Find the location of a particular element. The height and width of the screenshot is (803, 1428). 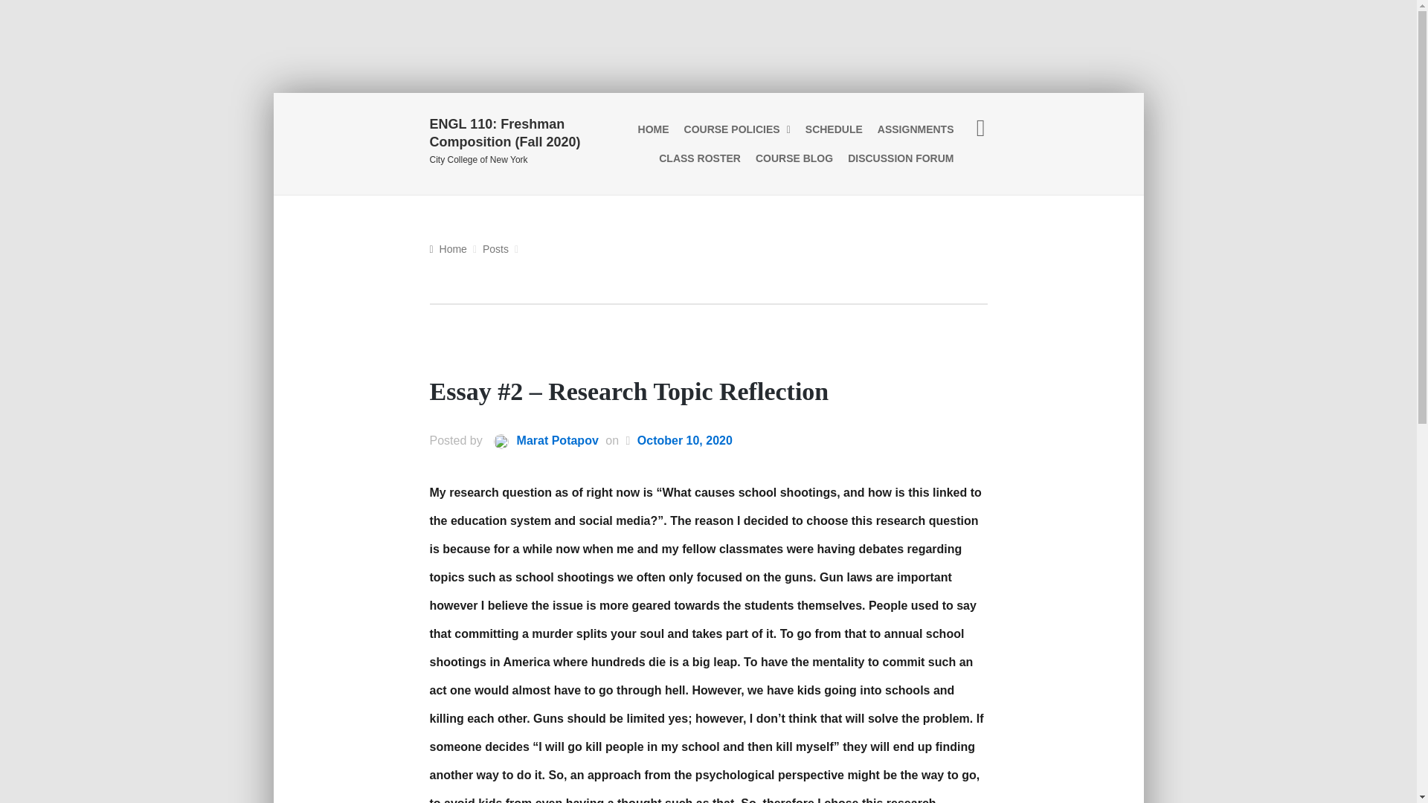

ASSIGNMENTS is located at coordinates (915, 129).